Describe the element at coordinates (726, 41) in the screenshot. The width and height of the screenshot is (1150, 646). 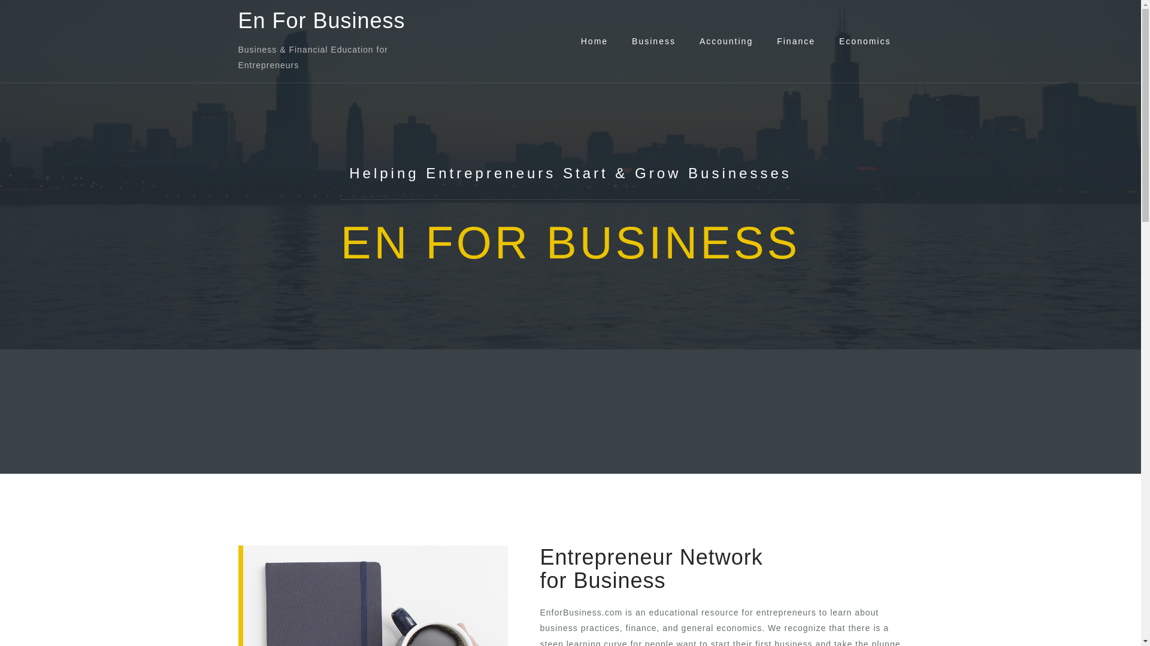
I see `Accounting` at that location.